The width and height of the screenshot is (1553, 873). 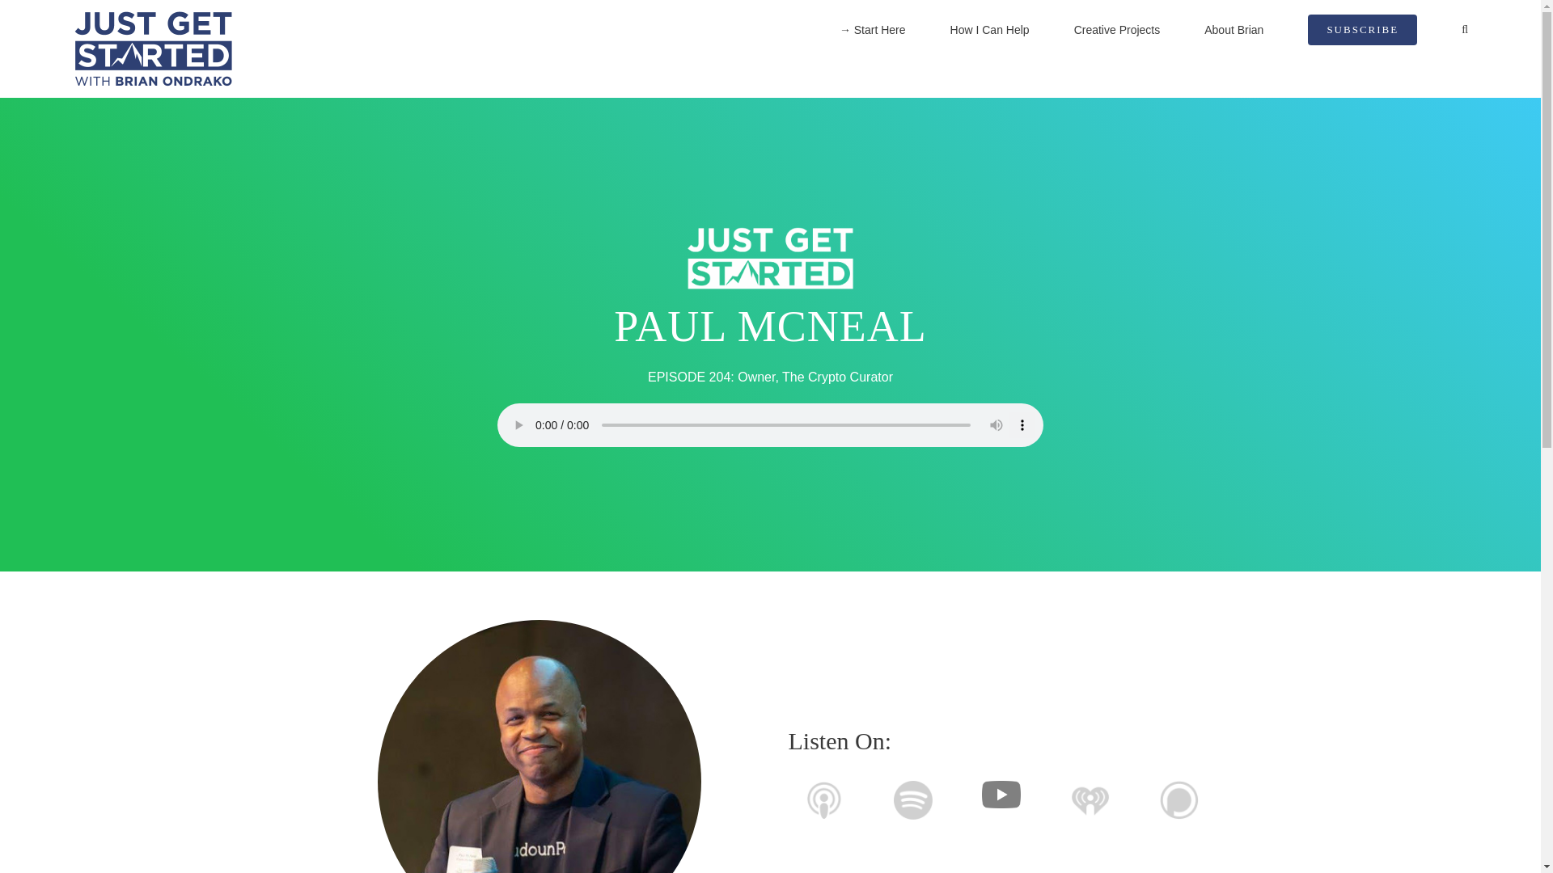 What do you see at coordinates (1362, 30) in the screenshot?
I see `SUBSCRIBE` at bounding box center [1362, 30].